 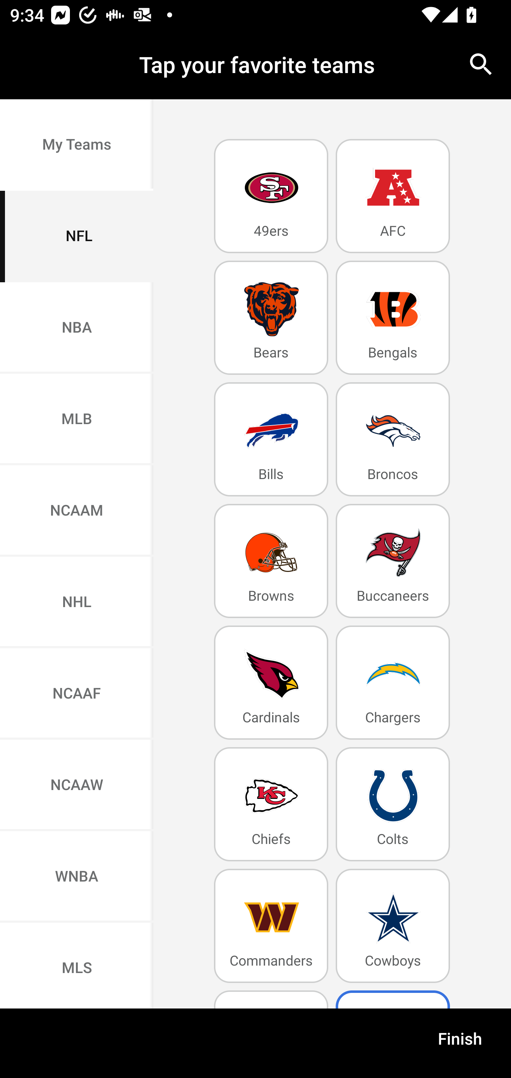 I want to click on NCAAW, so click(x=77, y=785).